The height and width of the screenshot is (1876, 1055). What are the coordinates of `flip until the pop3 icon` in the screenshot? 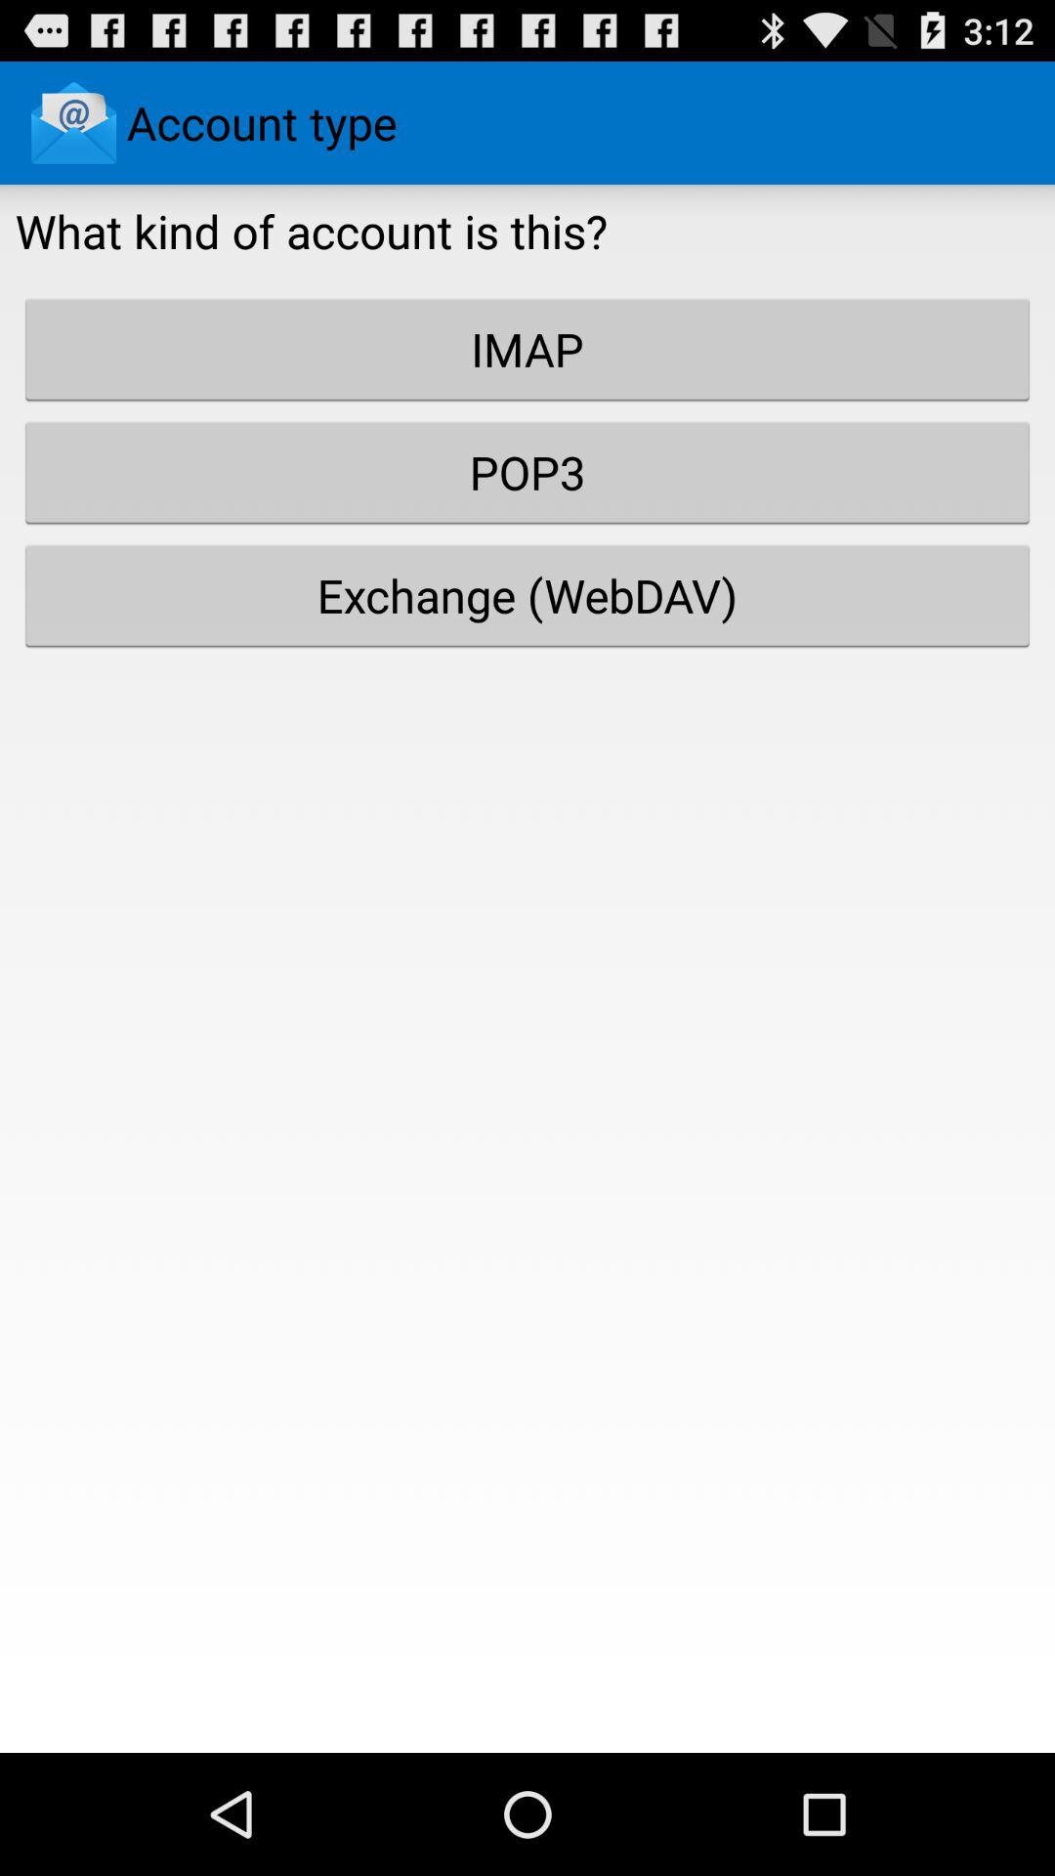 It's located at (527, 472).